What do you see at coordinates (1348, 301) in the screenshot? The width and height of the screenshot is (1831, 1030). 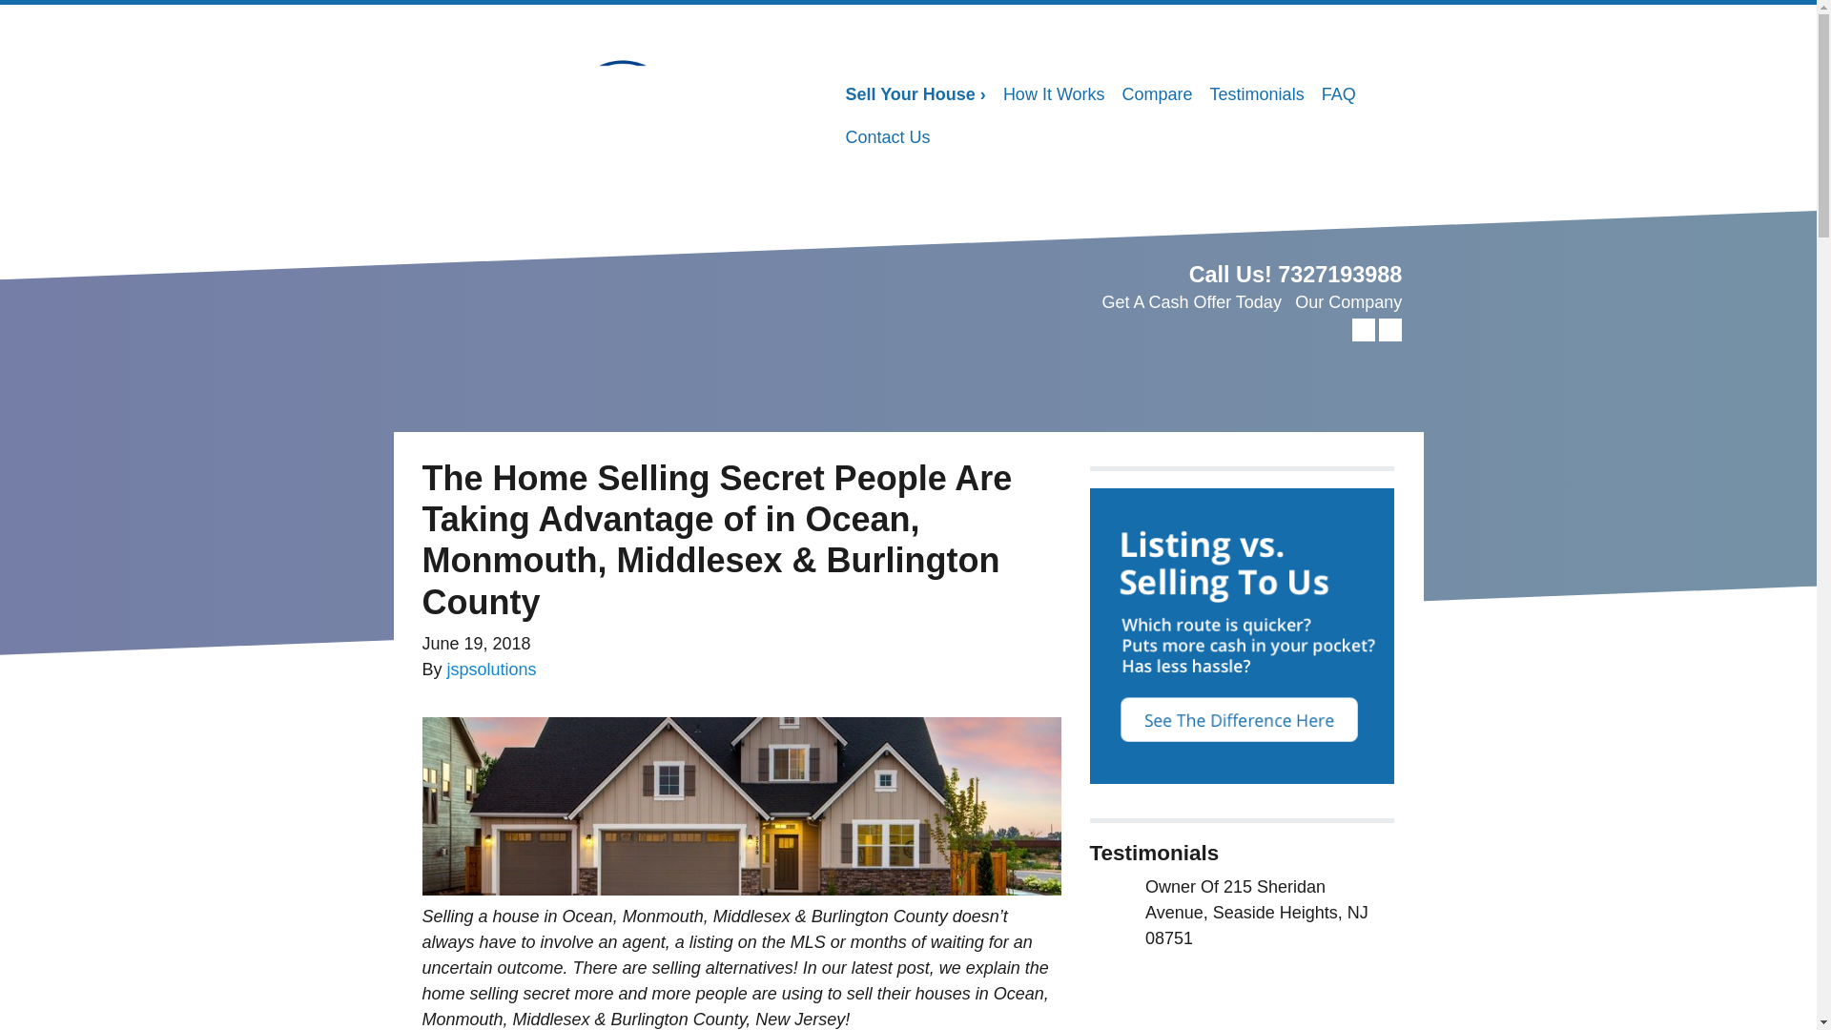 I see `Our Company` at bounding box center [1348, 301].